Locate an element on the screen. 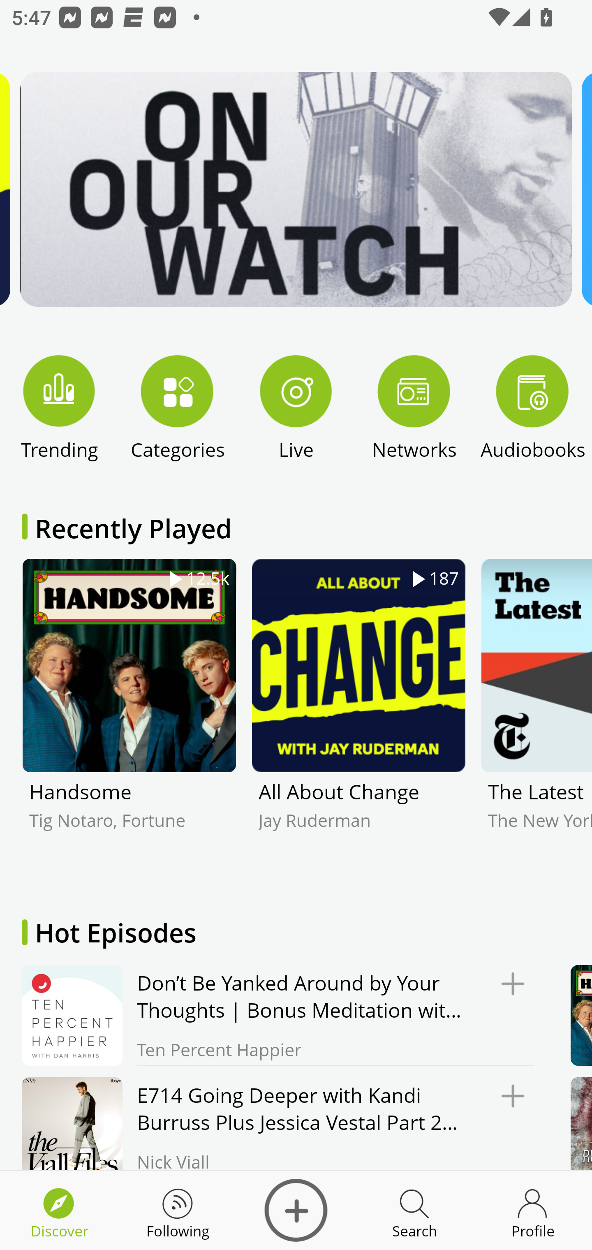  Discover Search is located at coordinates (414, 1211).